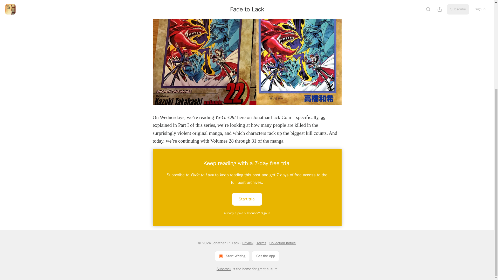 The image size is (498, 280). I want to click on Get the app, so click(266, 256).